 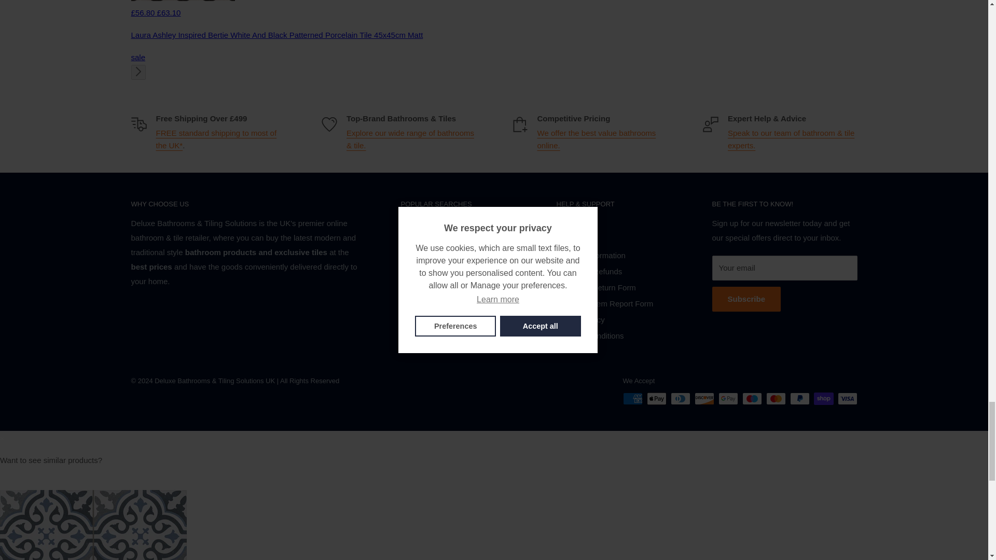 I want to click on Delivery Information, so click(x=216, y=139).